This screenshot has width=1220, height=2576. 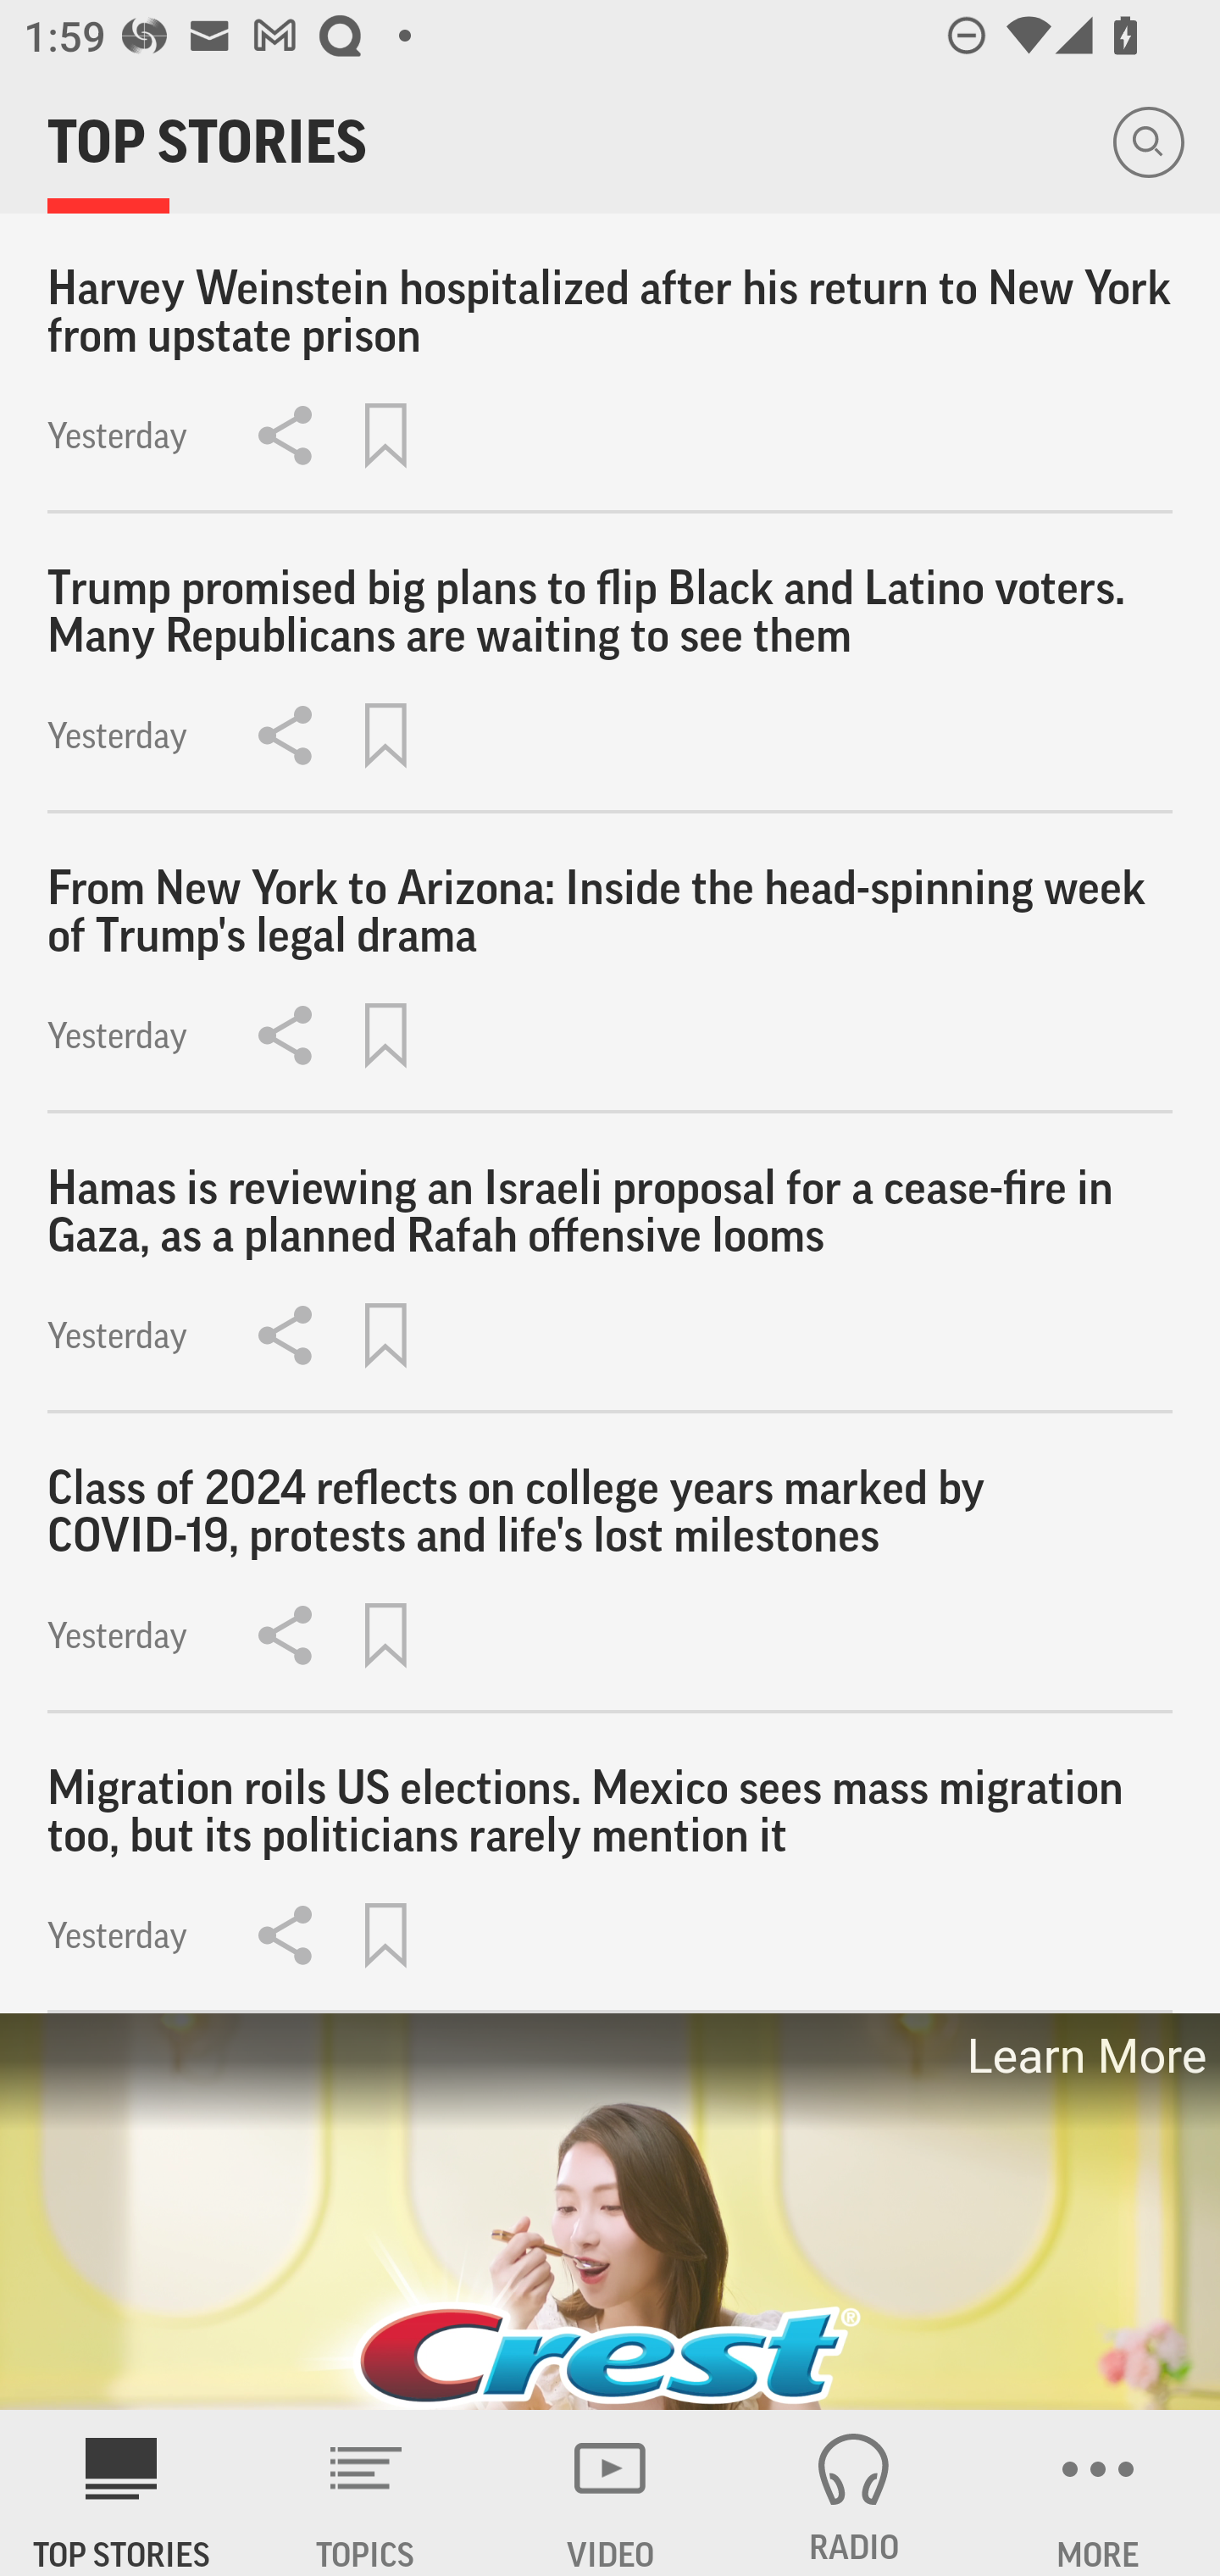 I want to click on MORE, so click(x=1098, y=2493).